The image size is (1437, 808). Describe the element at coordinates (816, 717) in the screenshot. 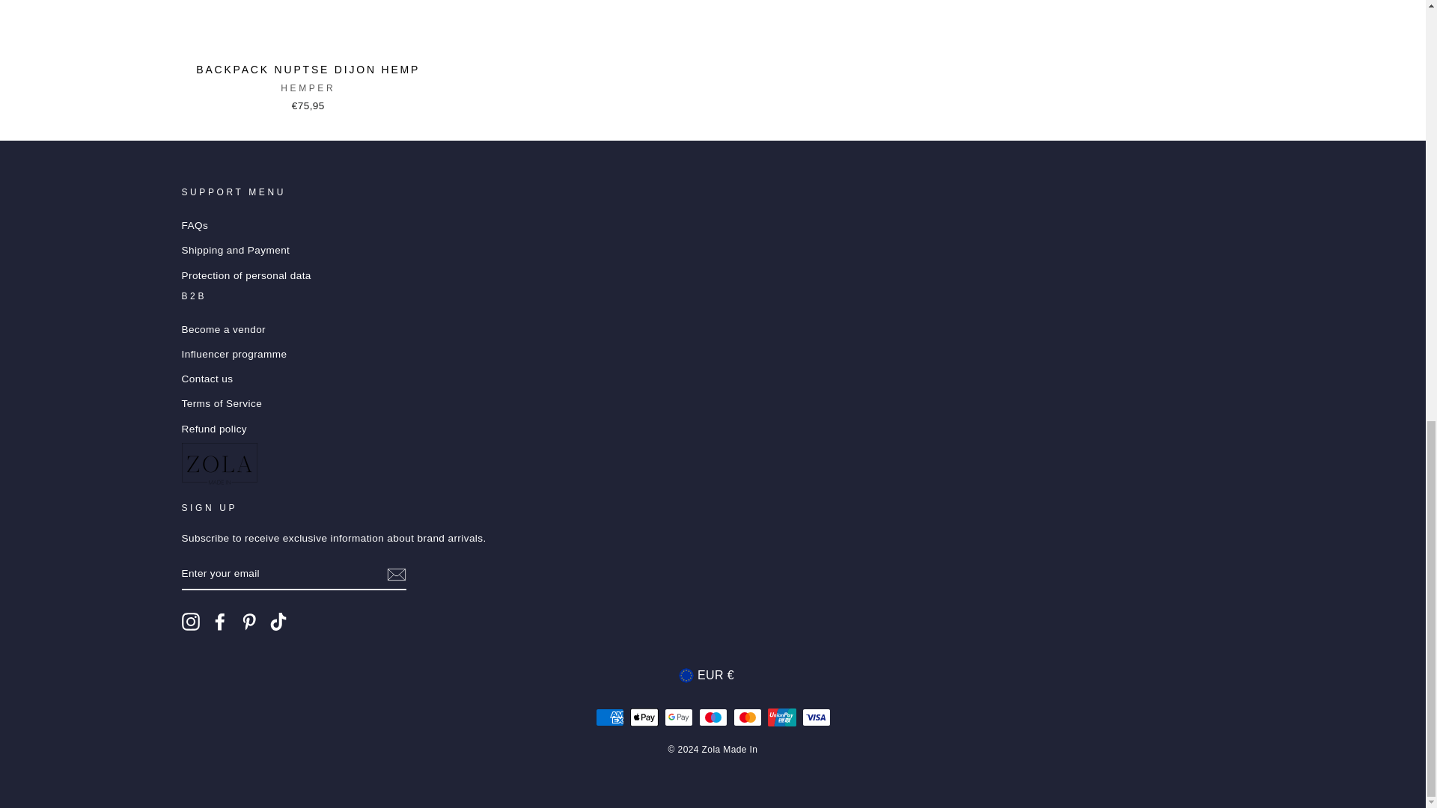

I see `Visa` at that location.